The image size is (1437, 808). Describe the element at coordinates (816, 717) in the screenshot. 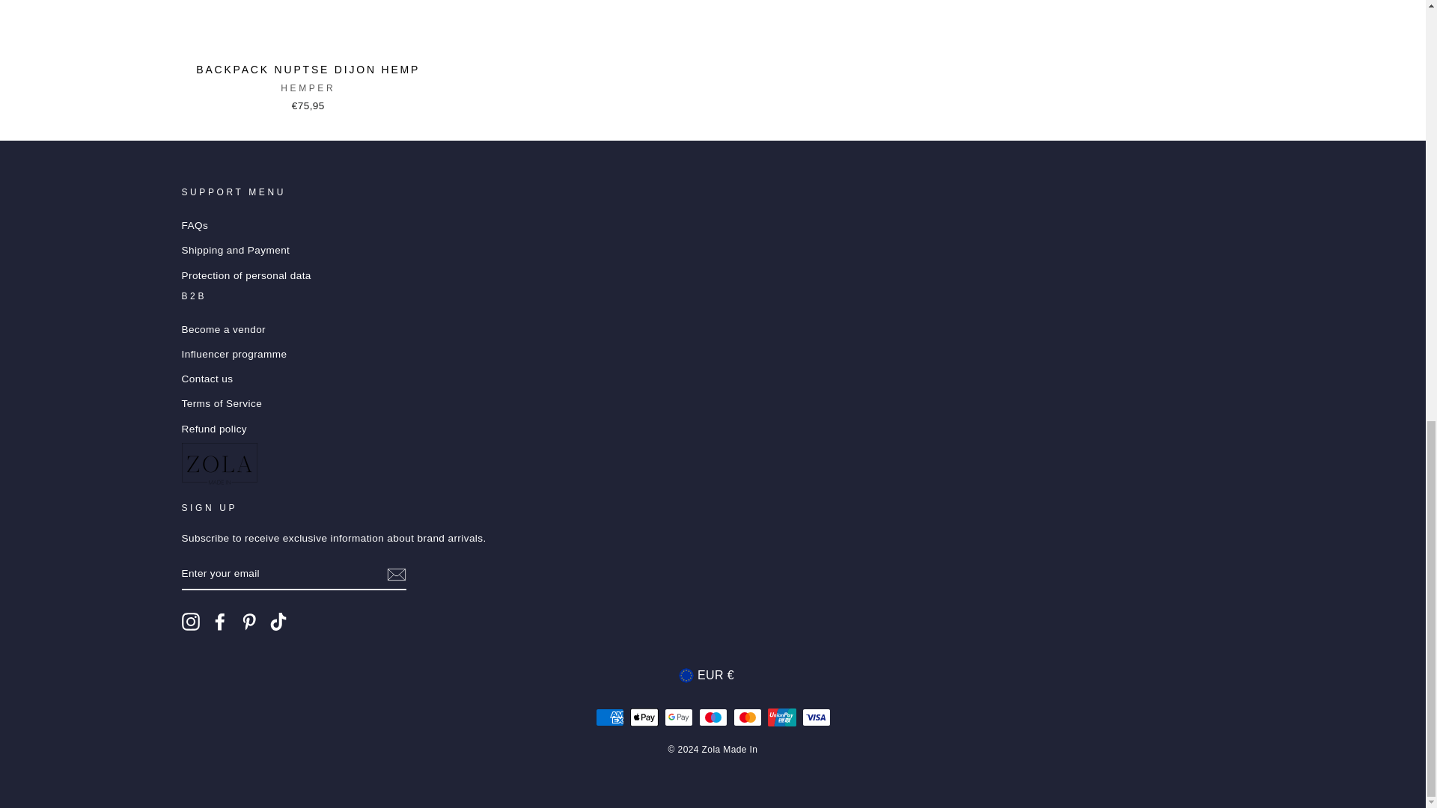

I see `Visa` at that location.